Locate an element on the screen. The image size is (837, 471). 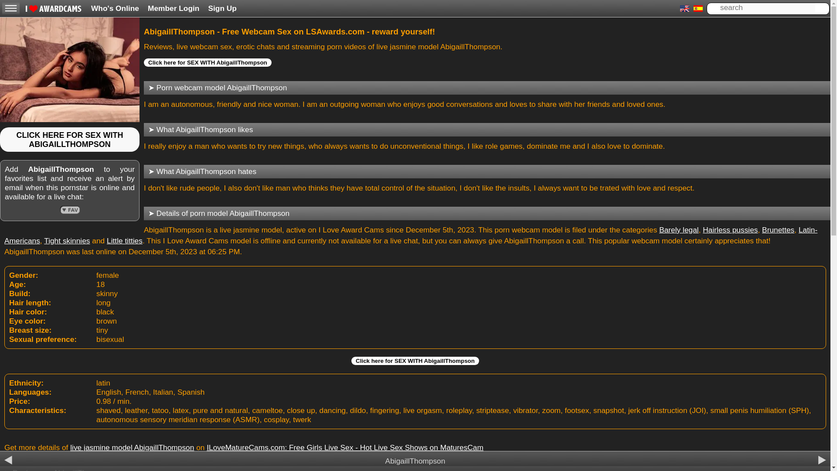
Hairless pussies is located at coordinates (730, 229).